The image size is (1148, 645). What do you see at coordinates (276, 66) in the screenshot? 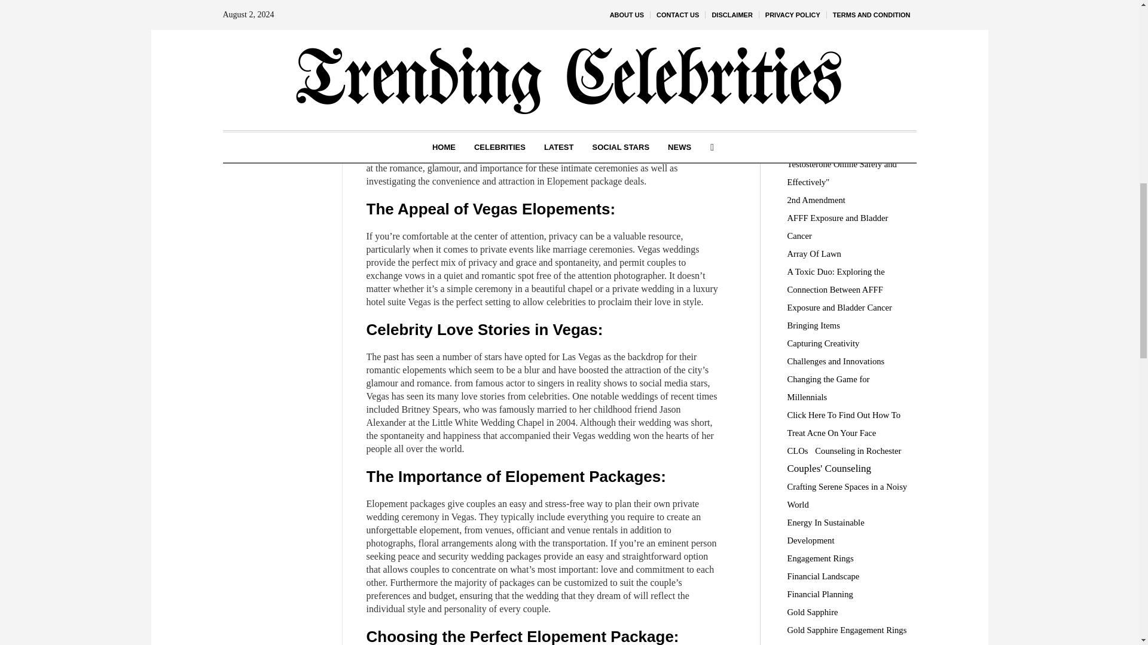
I see `Twitter` at bounding box center [276, 66].